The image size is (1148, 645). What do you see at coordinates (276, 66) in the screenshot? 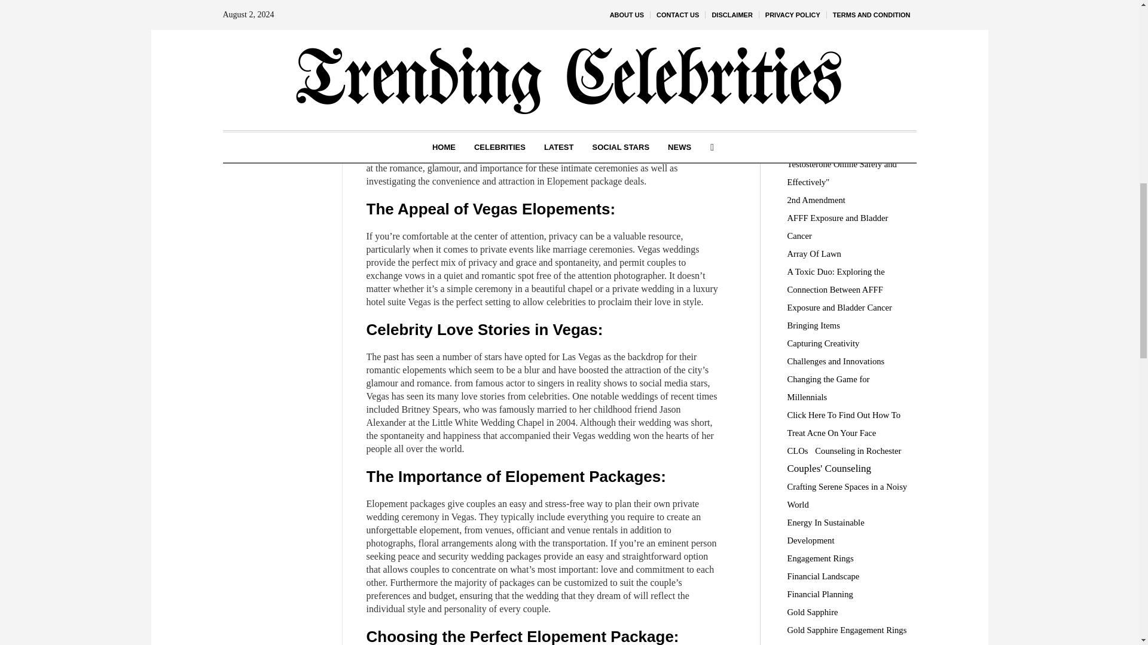
I see `Twitter` at bounding box center [276, 66].